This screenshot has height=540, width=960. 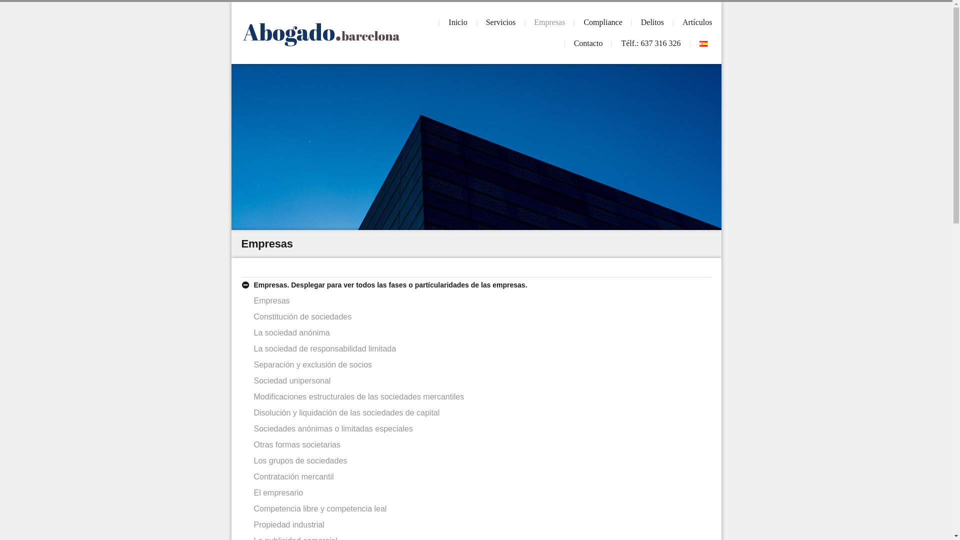 What do you see at coordinates (603, 22) in the screenshot?
I see `Compliance` at bounding box center [603, 22].